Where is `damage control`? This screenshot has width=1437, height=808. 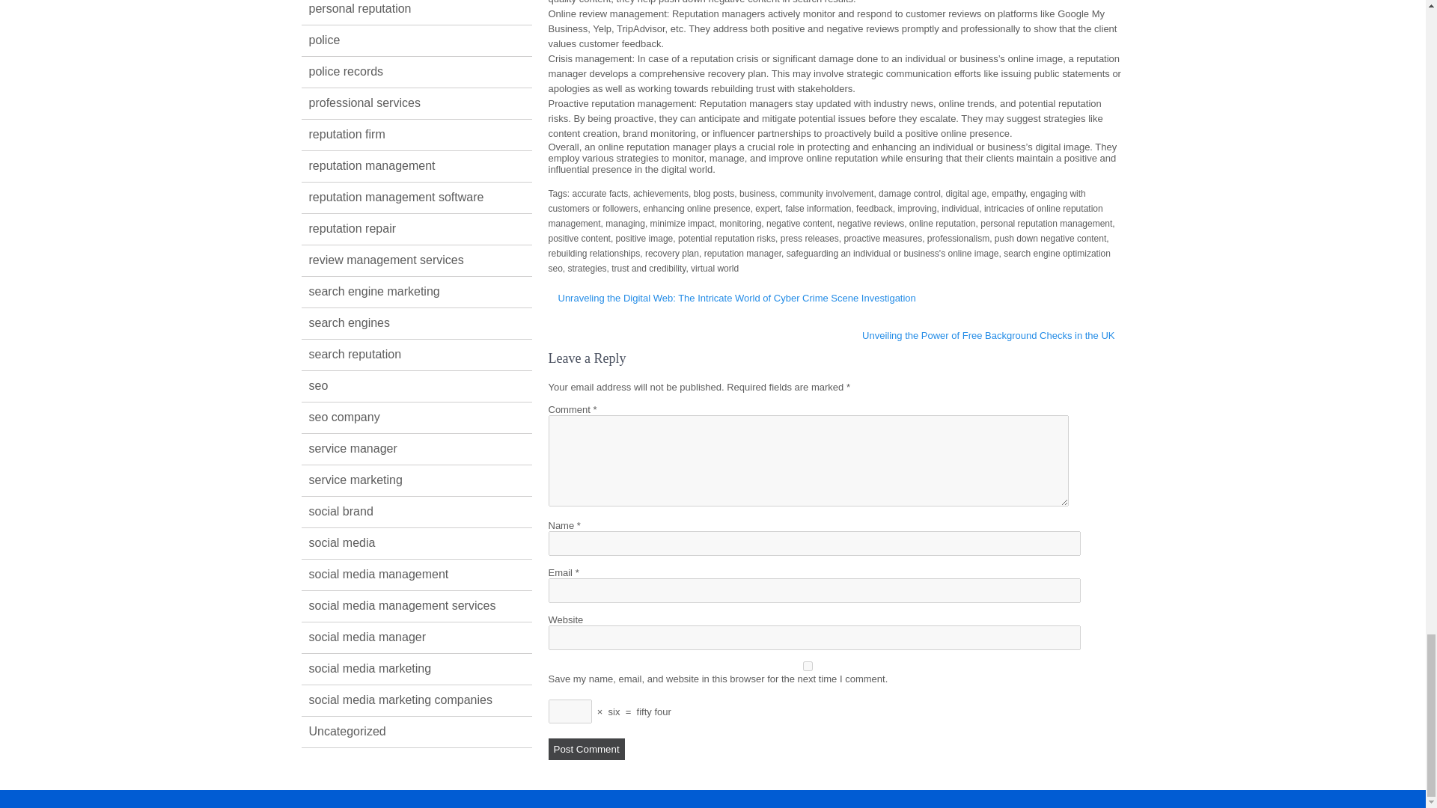
damage control is located at coordinates (909, 193).